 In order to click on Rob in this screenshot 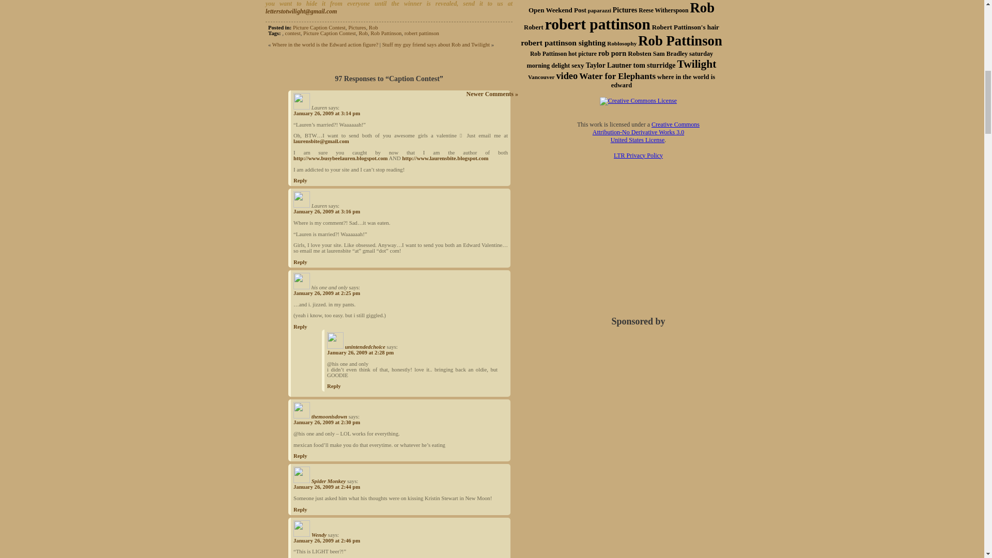, I will do `click(363, 33)`.